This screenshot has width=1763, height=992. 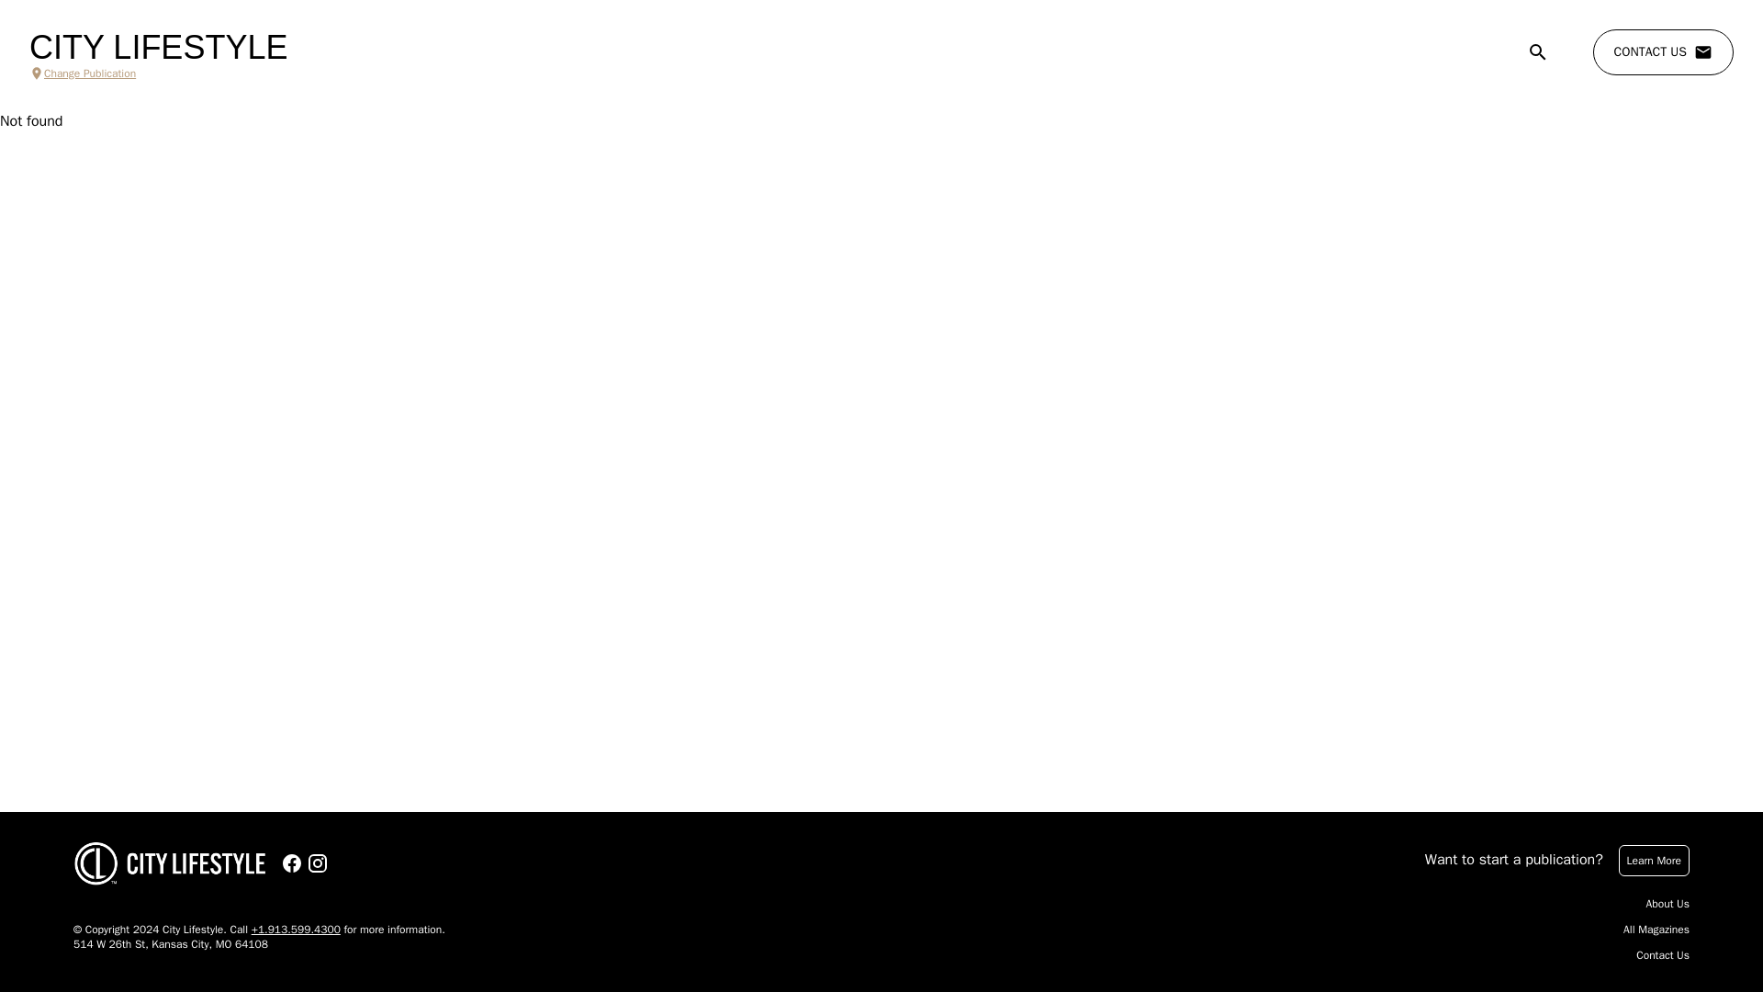 I want to click on Change Publication, so click(x=158, y=73).